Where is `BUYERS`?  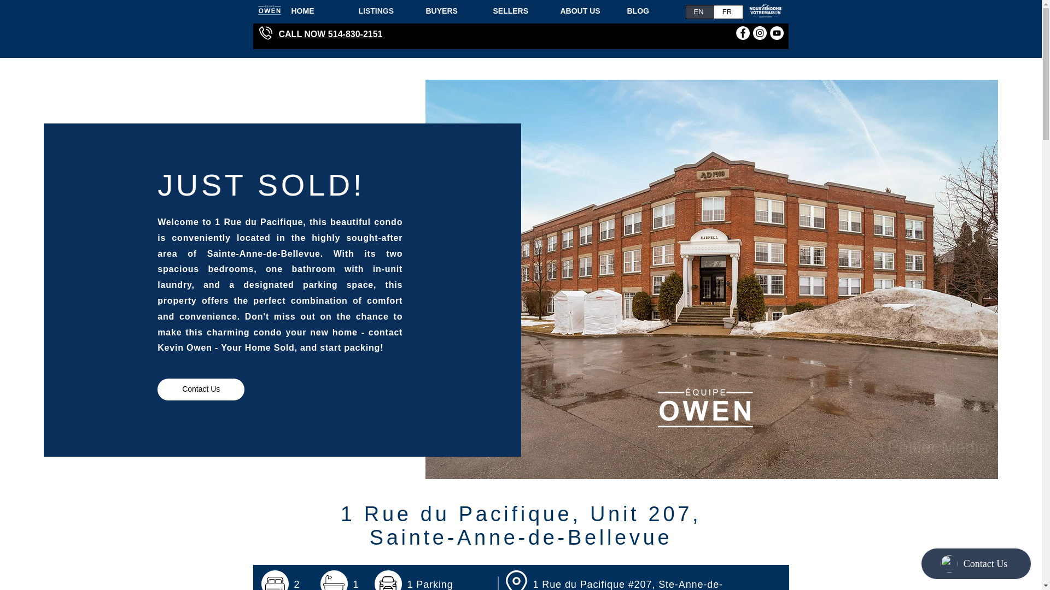
BUYERS is located at coordinates (452, 11).